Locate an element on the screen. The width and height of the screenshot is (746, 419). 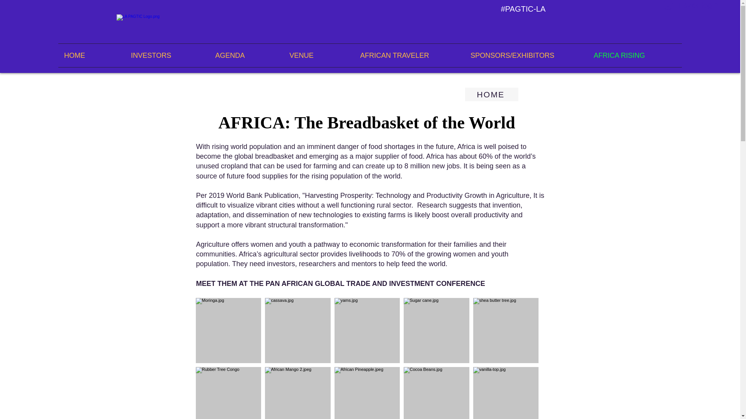
INVESTORS is located at coordinates (167, 55).